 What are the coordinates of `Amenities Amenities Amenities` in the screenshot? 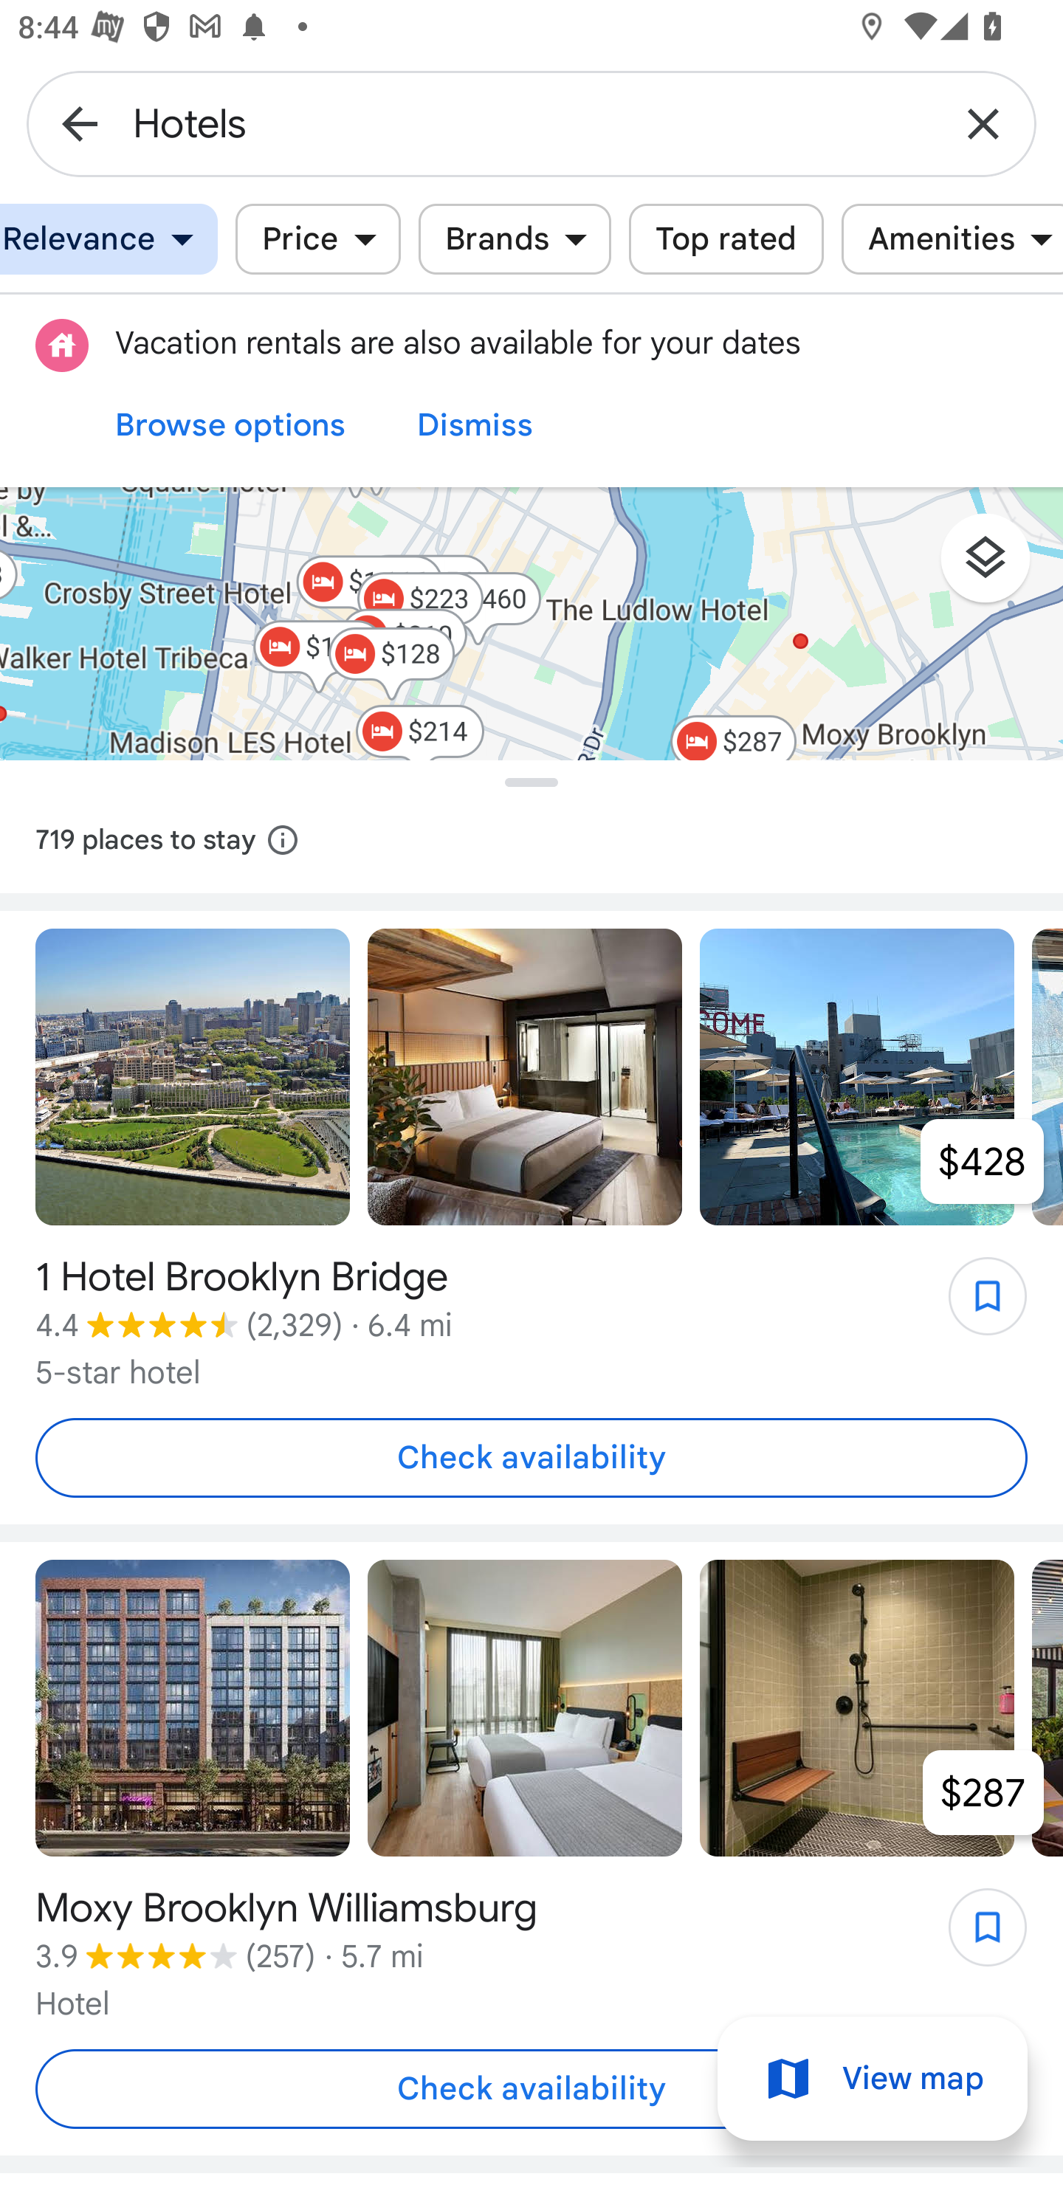 It's located at (952, 239).